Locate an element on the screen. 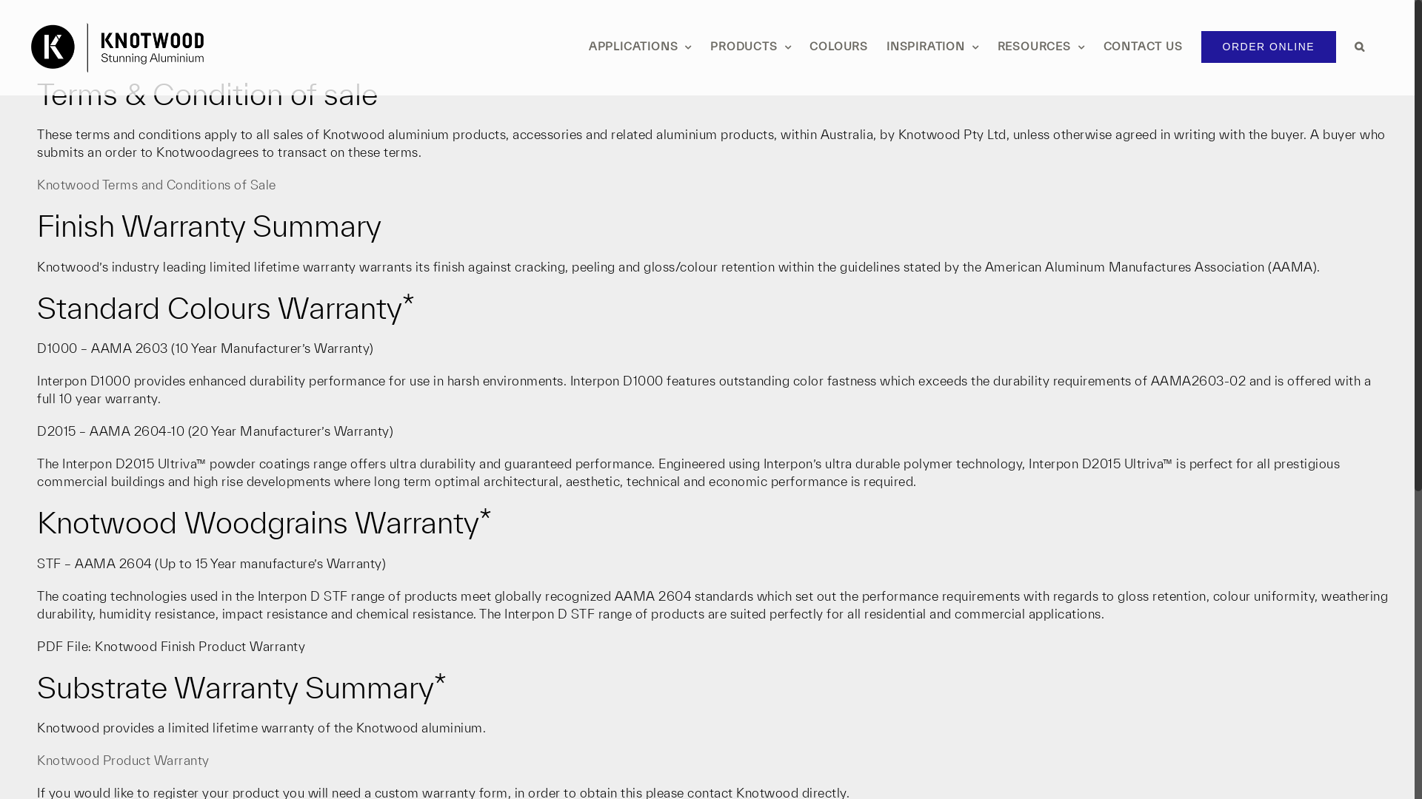 This screenshot has width=1422, height=799. COLOURS is located at coordinates (838, 47).